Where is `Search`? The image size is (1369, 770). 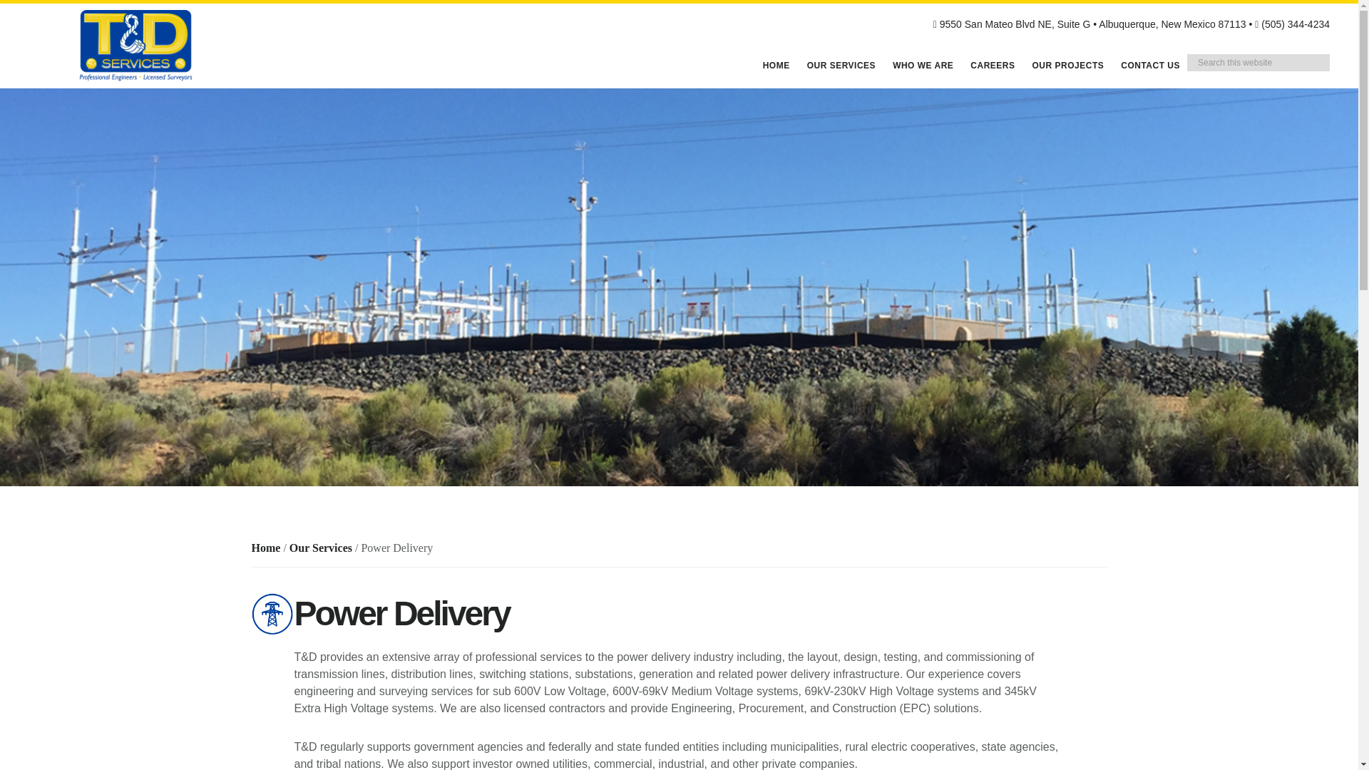 Search is located at coordinates (1343, 60).